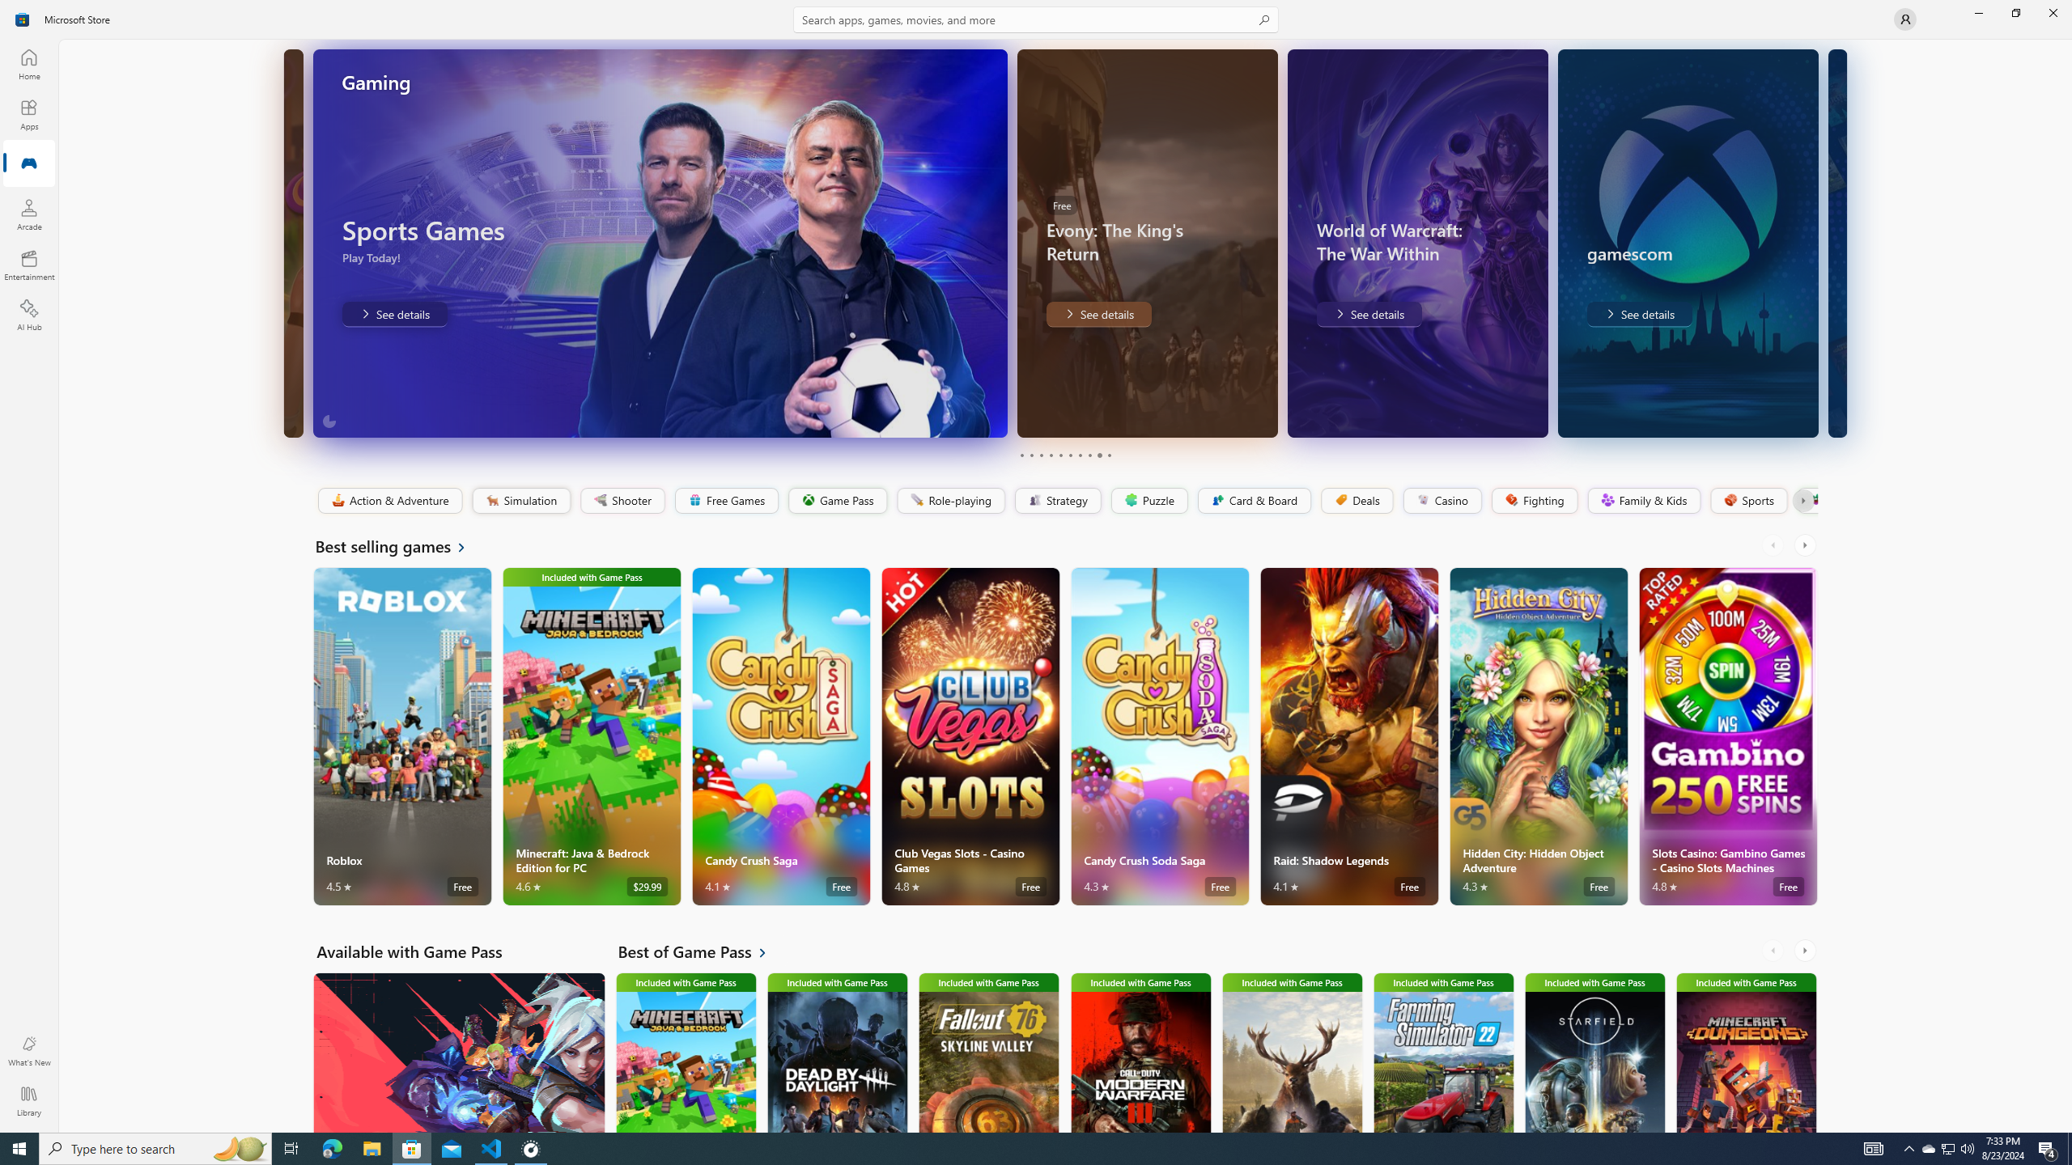 The image size is (2072, 1165). I want to click on See all  Best of Game Pass, so click(702, 951).